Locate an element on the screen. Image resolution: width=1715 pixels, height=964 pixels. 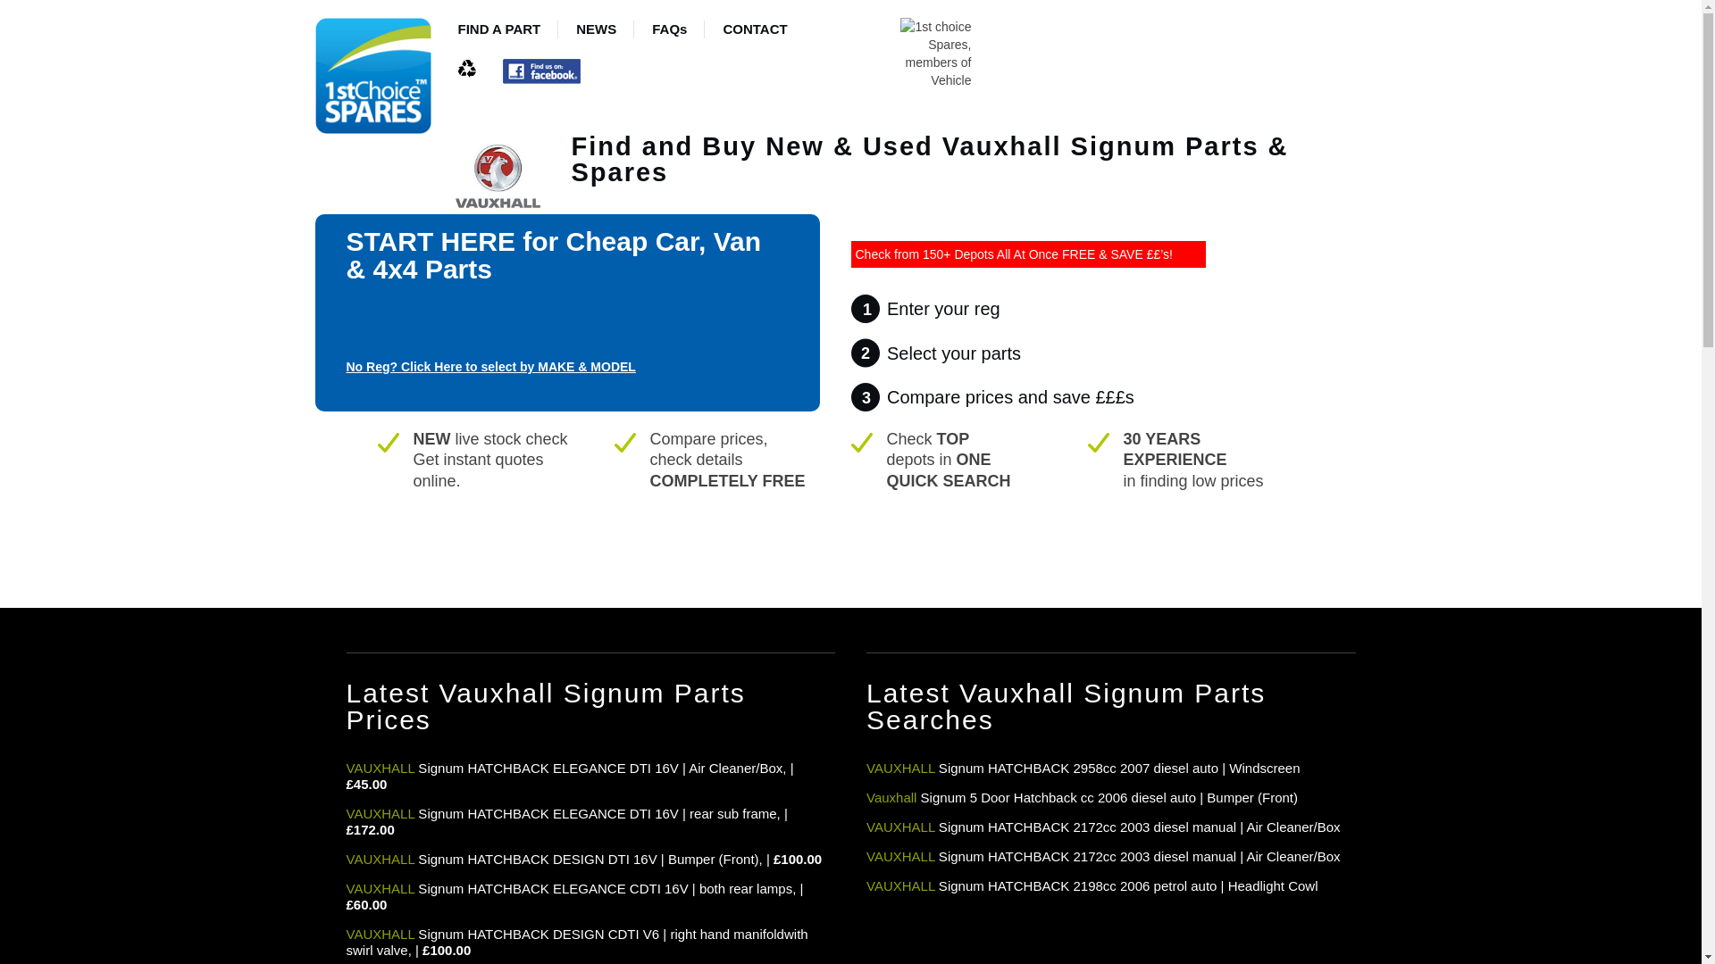
VAUXHALL is located at coordinates (381, 859).